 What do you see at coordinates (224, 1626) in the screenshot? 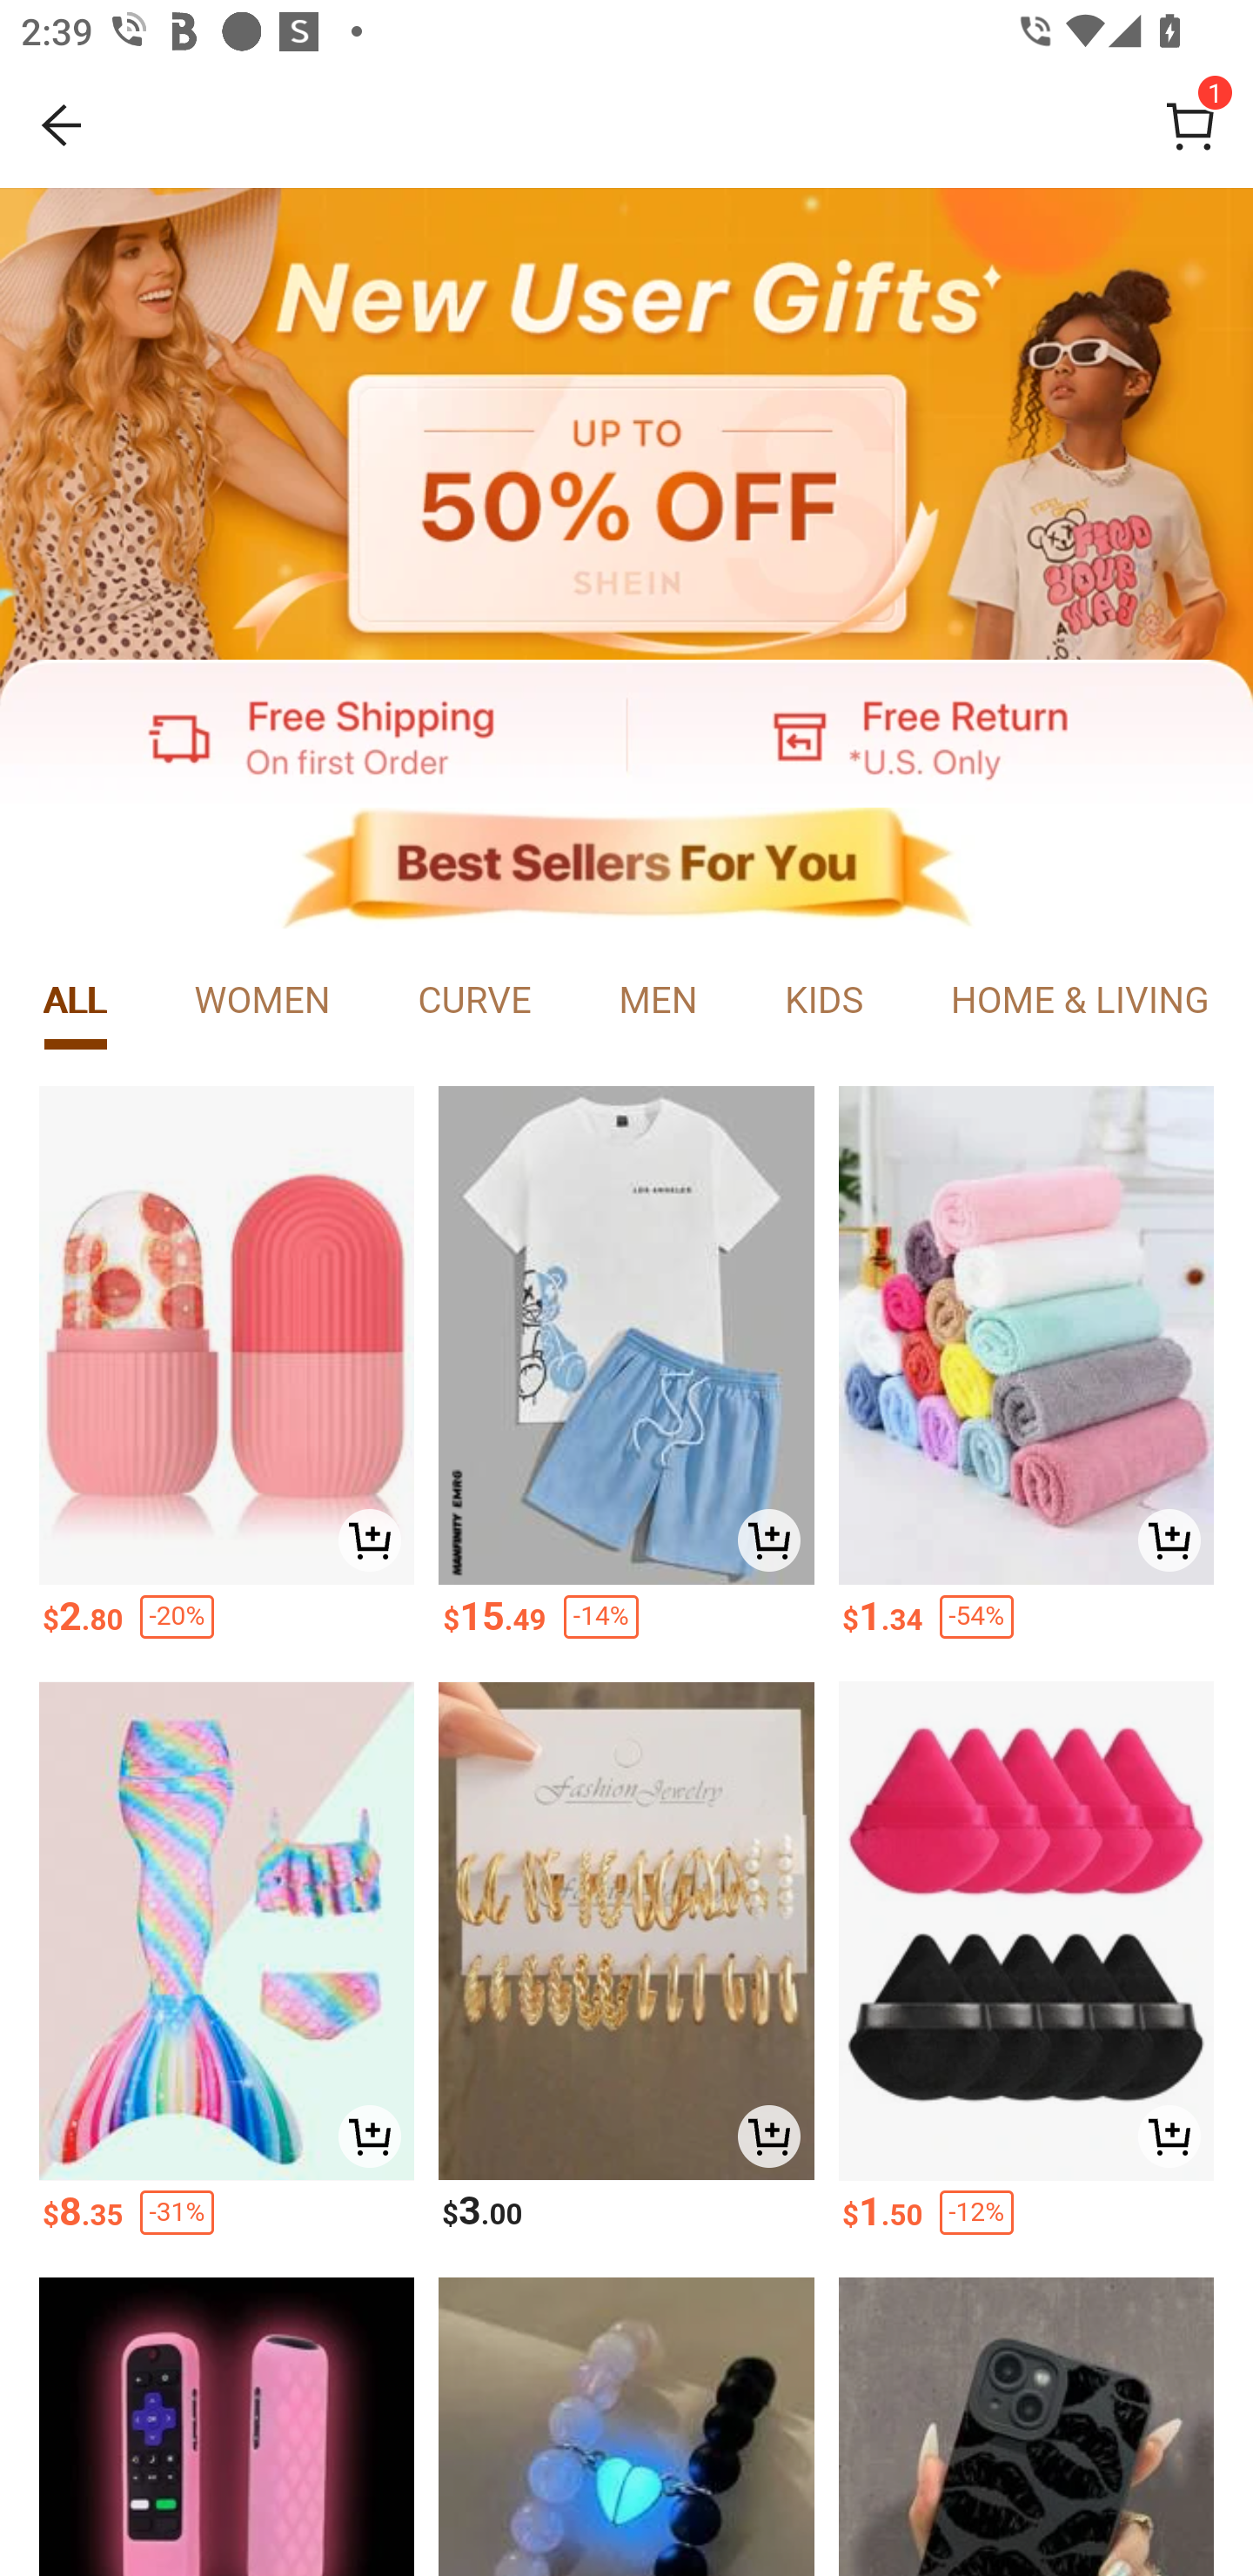
I see `$2.80 -20%` at bounding box center [224, 1626].